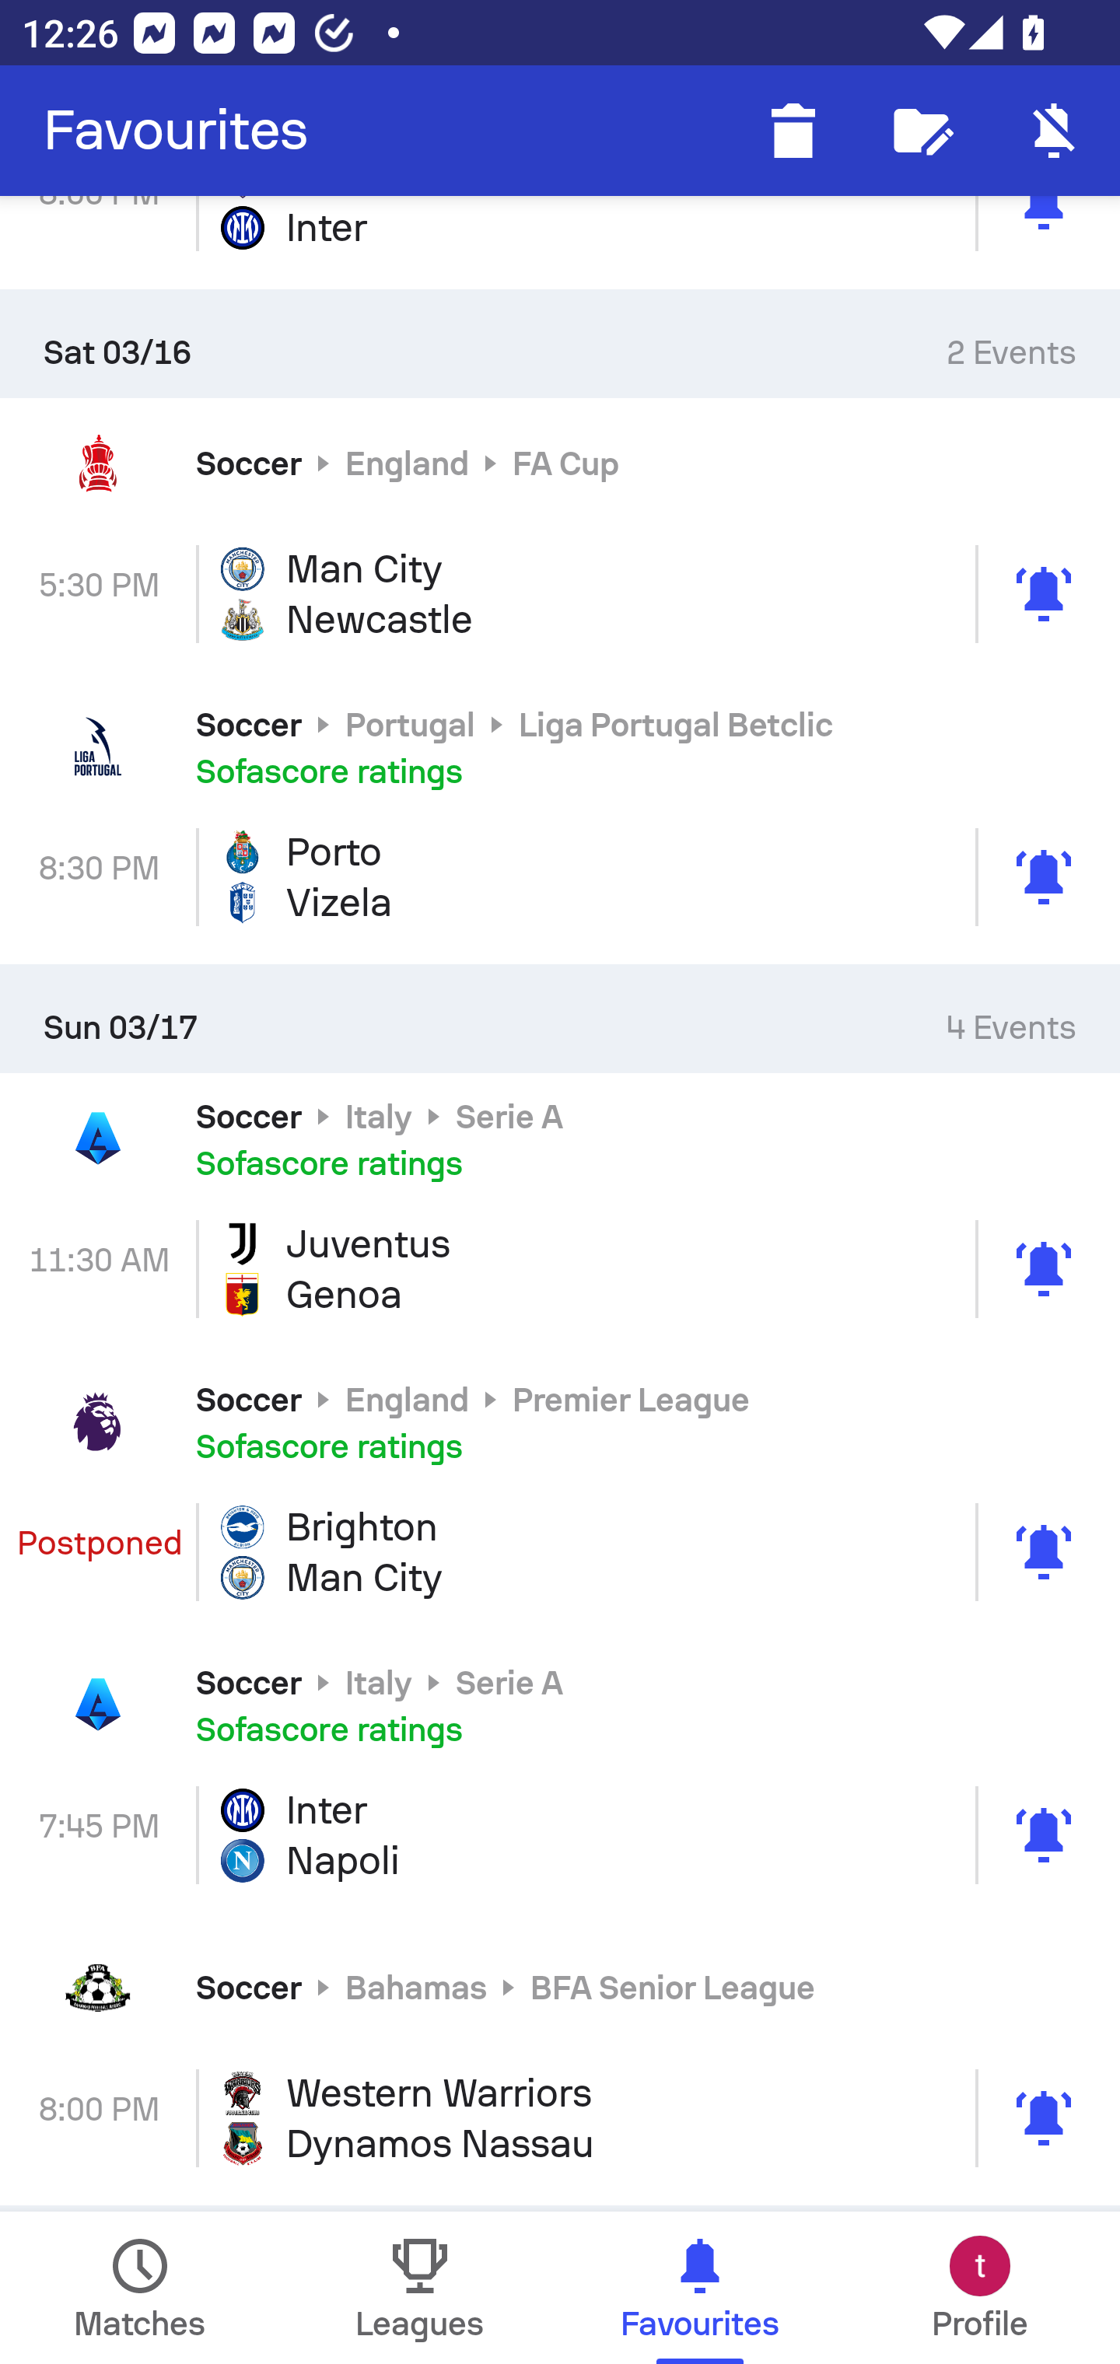 This screenshot has height=2364, width=1120. Describe the element at coordinates (560, 1704) in the screenshot. I see `Soccer Italy Serie A Sofascore ratings` at that location.